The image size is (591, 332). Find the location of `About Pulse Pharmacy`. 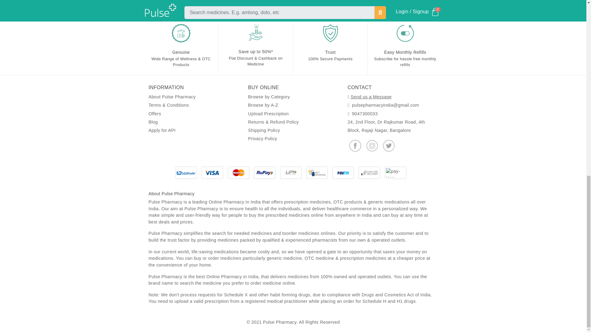

About Pulse Pharmacy is located at coordinates (172, 97).